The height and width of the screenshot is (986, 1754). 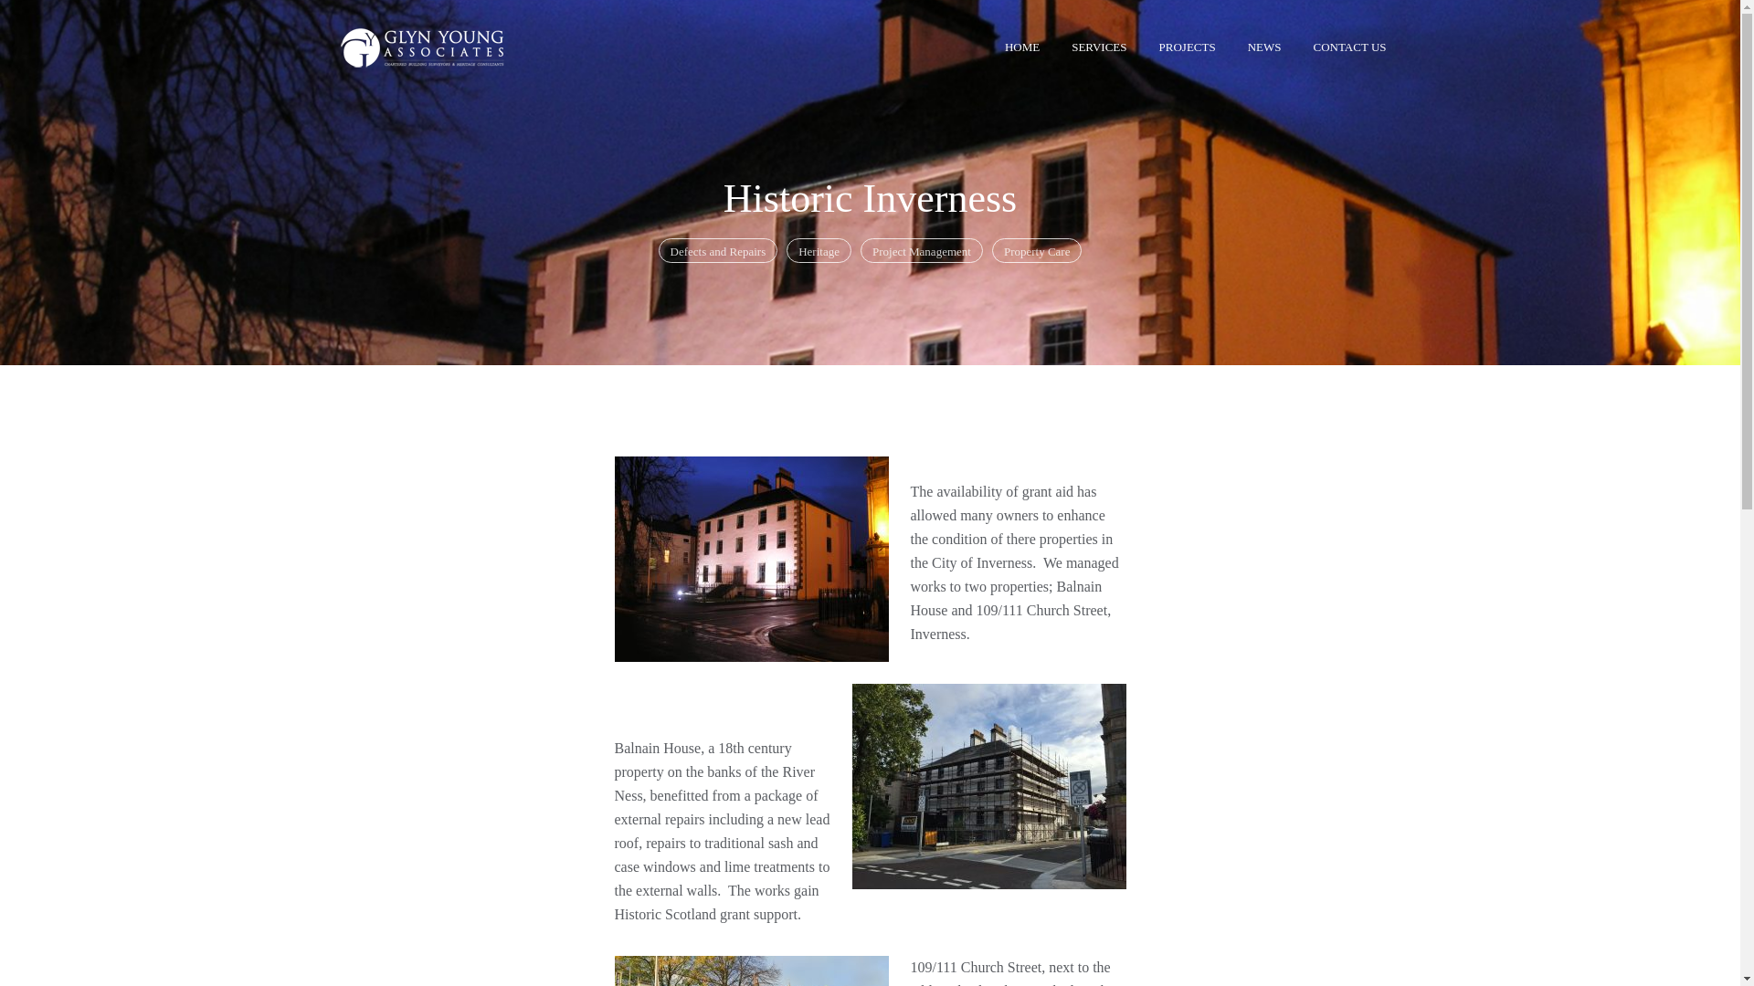 I want to click on Property Care, so click(x=1037, y=250).